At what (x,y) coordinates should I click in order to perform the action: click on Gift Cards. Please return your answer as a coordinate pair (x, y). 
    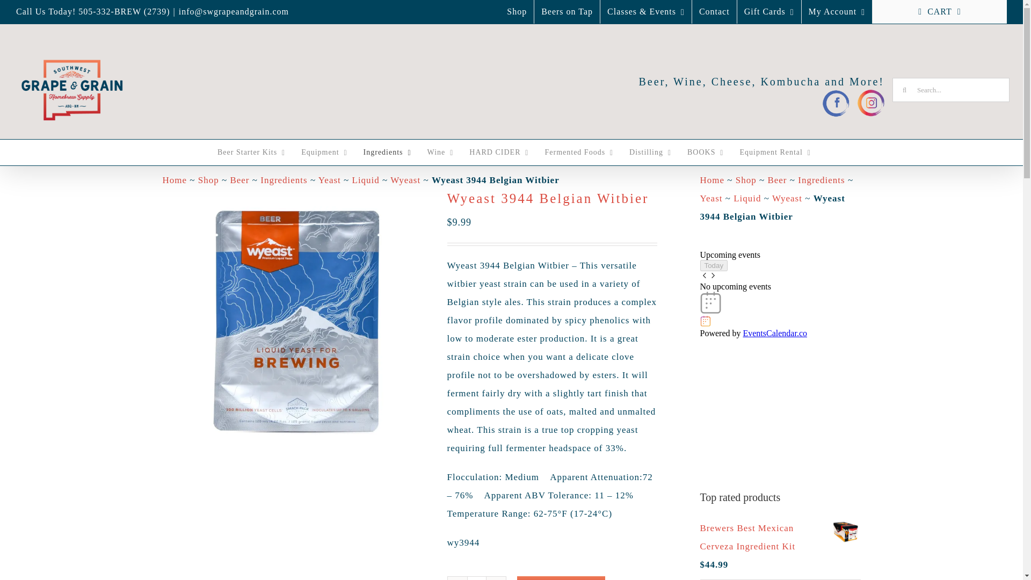
    Looking at the image, I should click on (769, 12).